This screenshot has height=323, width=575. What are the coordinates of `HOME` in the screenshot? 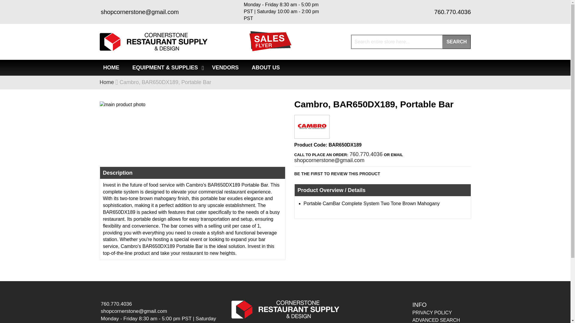 It's located at (111, 68).